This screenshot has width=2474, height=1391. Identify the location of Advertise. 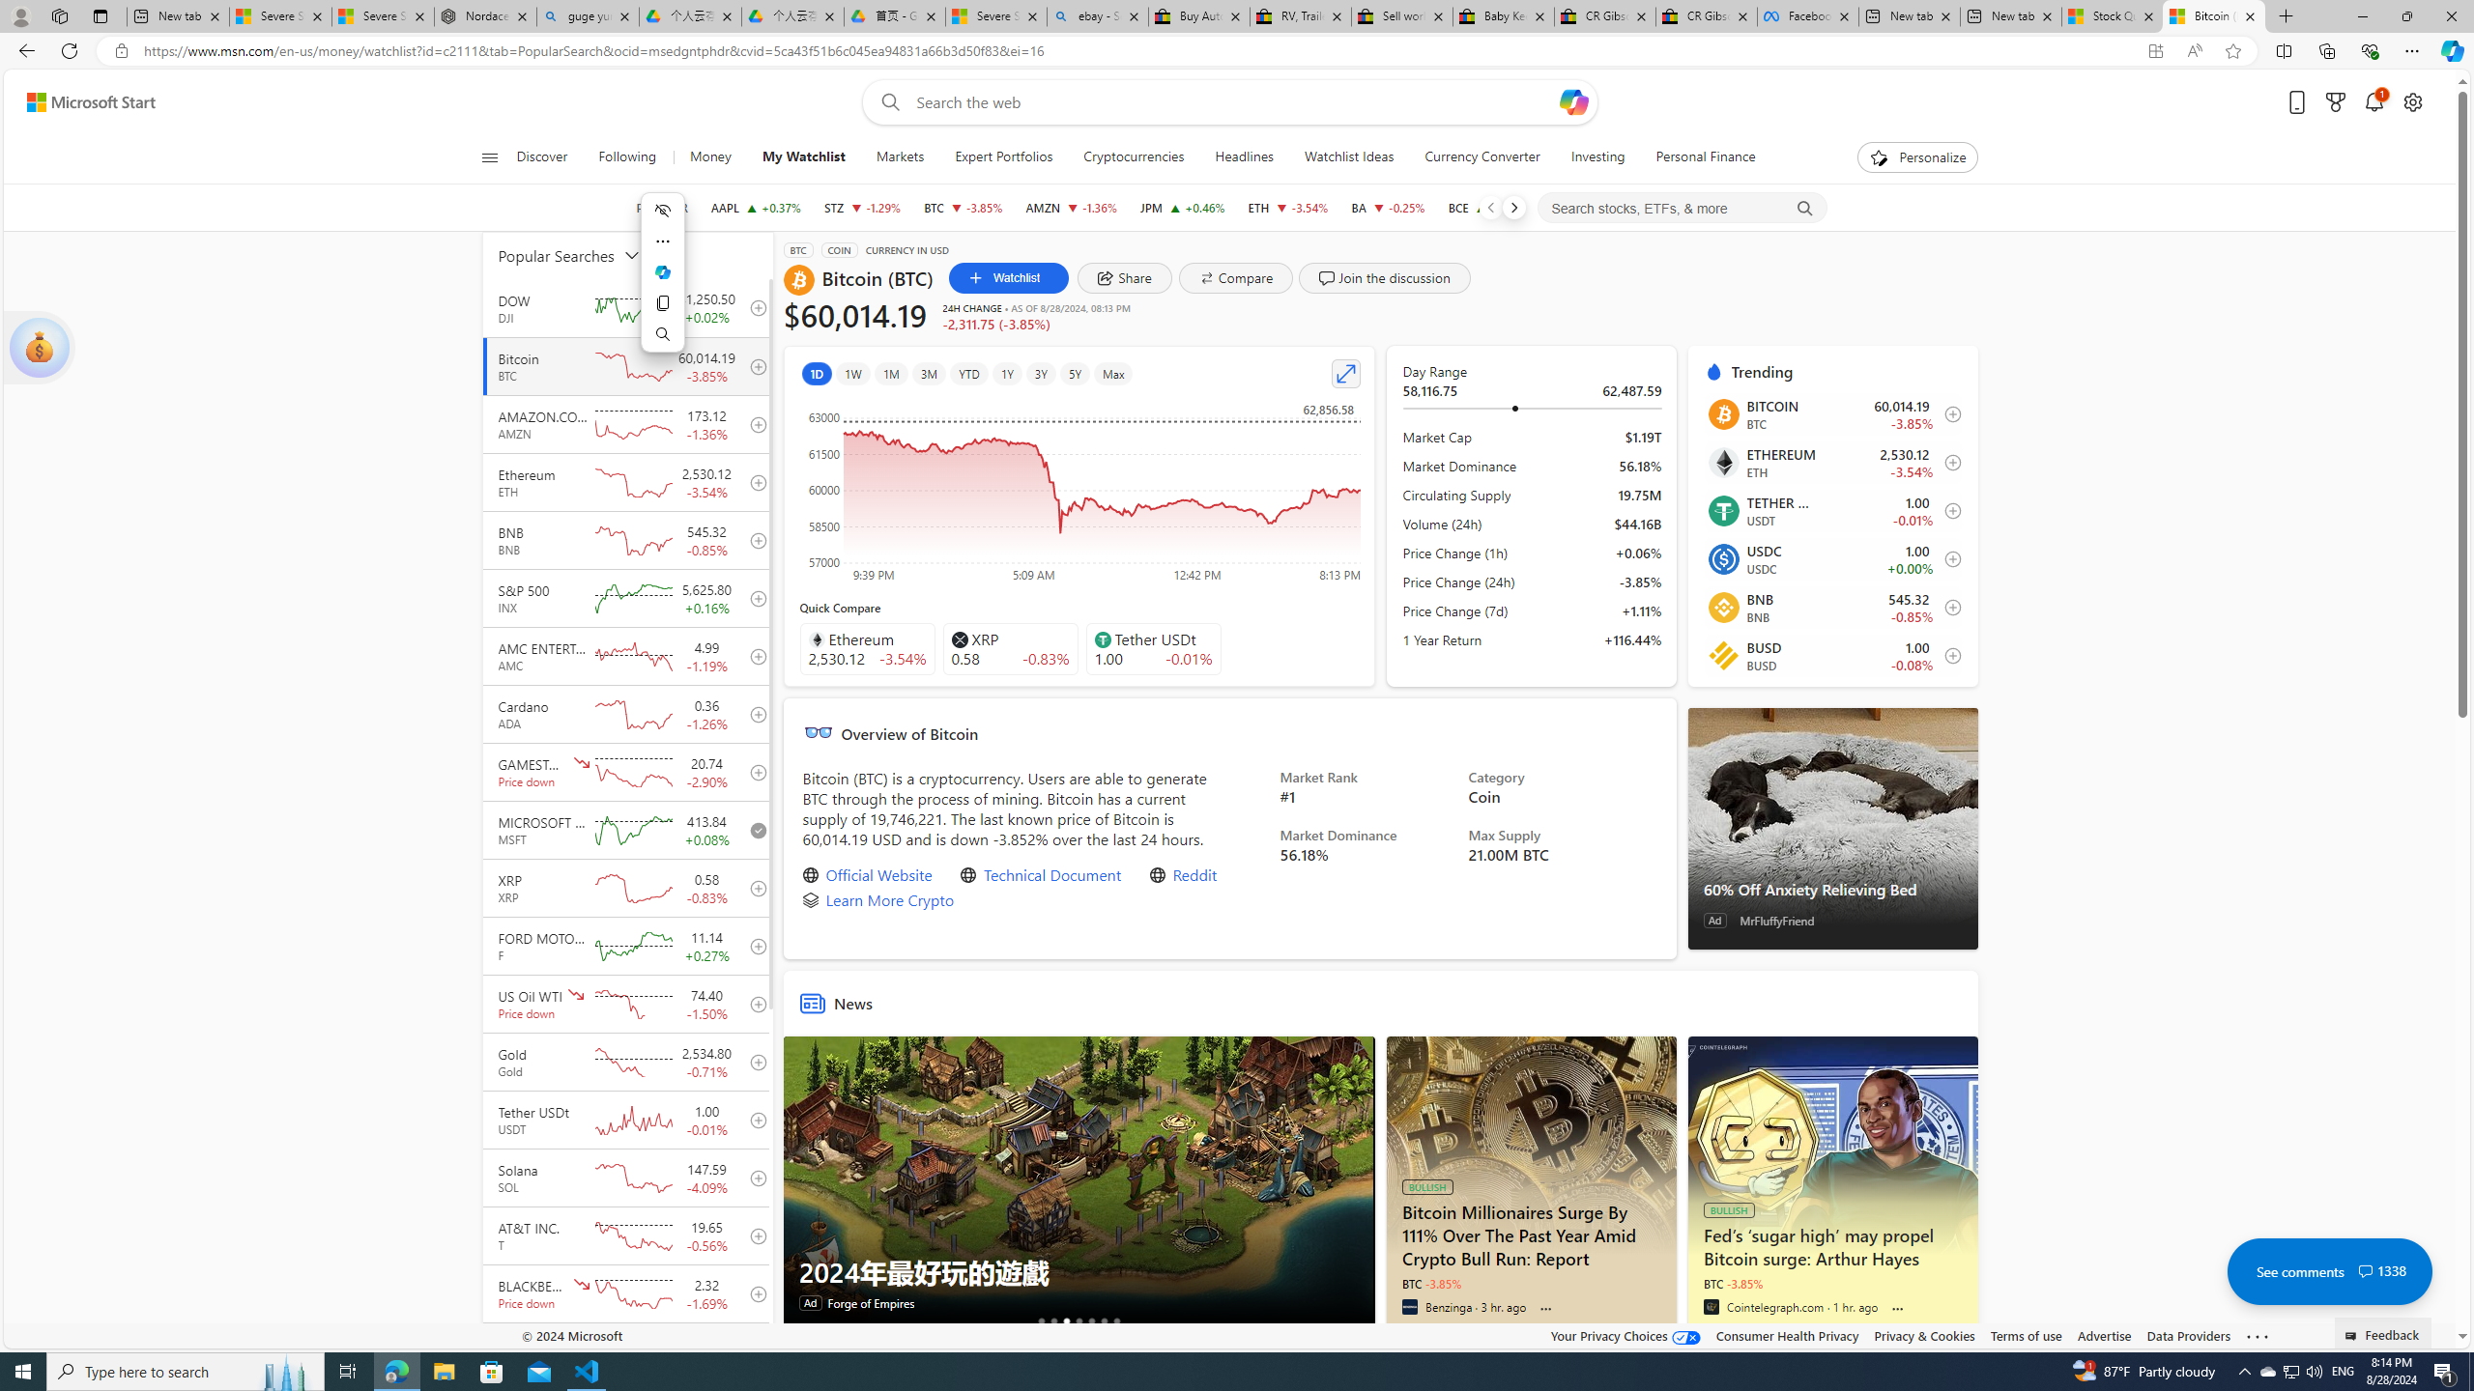
(2103, 1335).